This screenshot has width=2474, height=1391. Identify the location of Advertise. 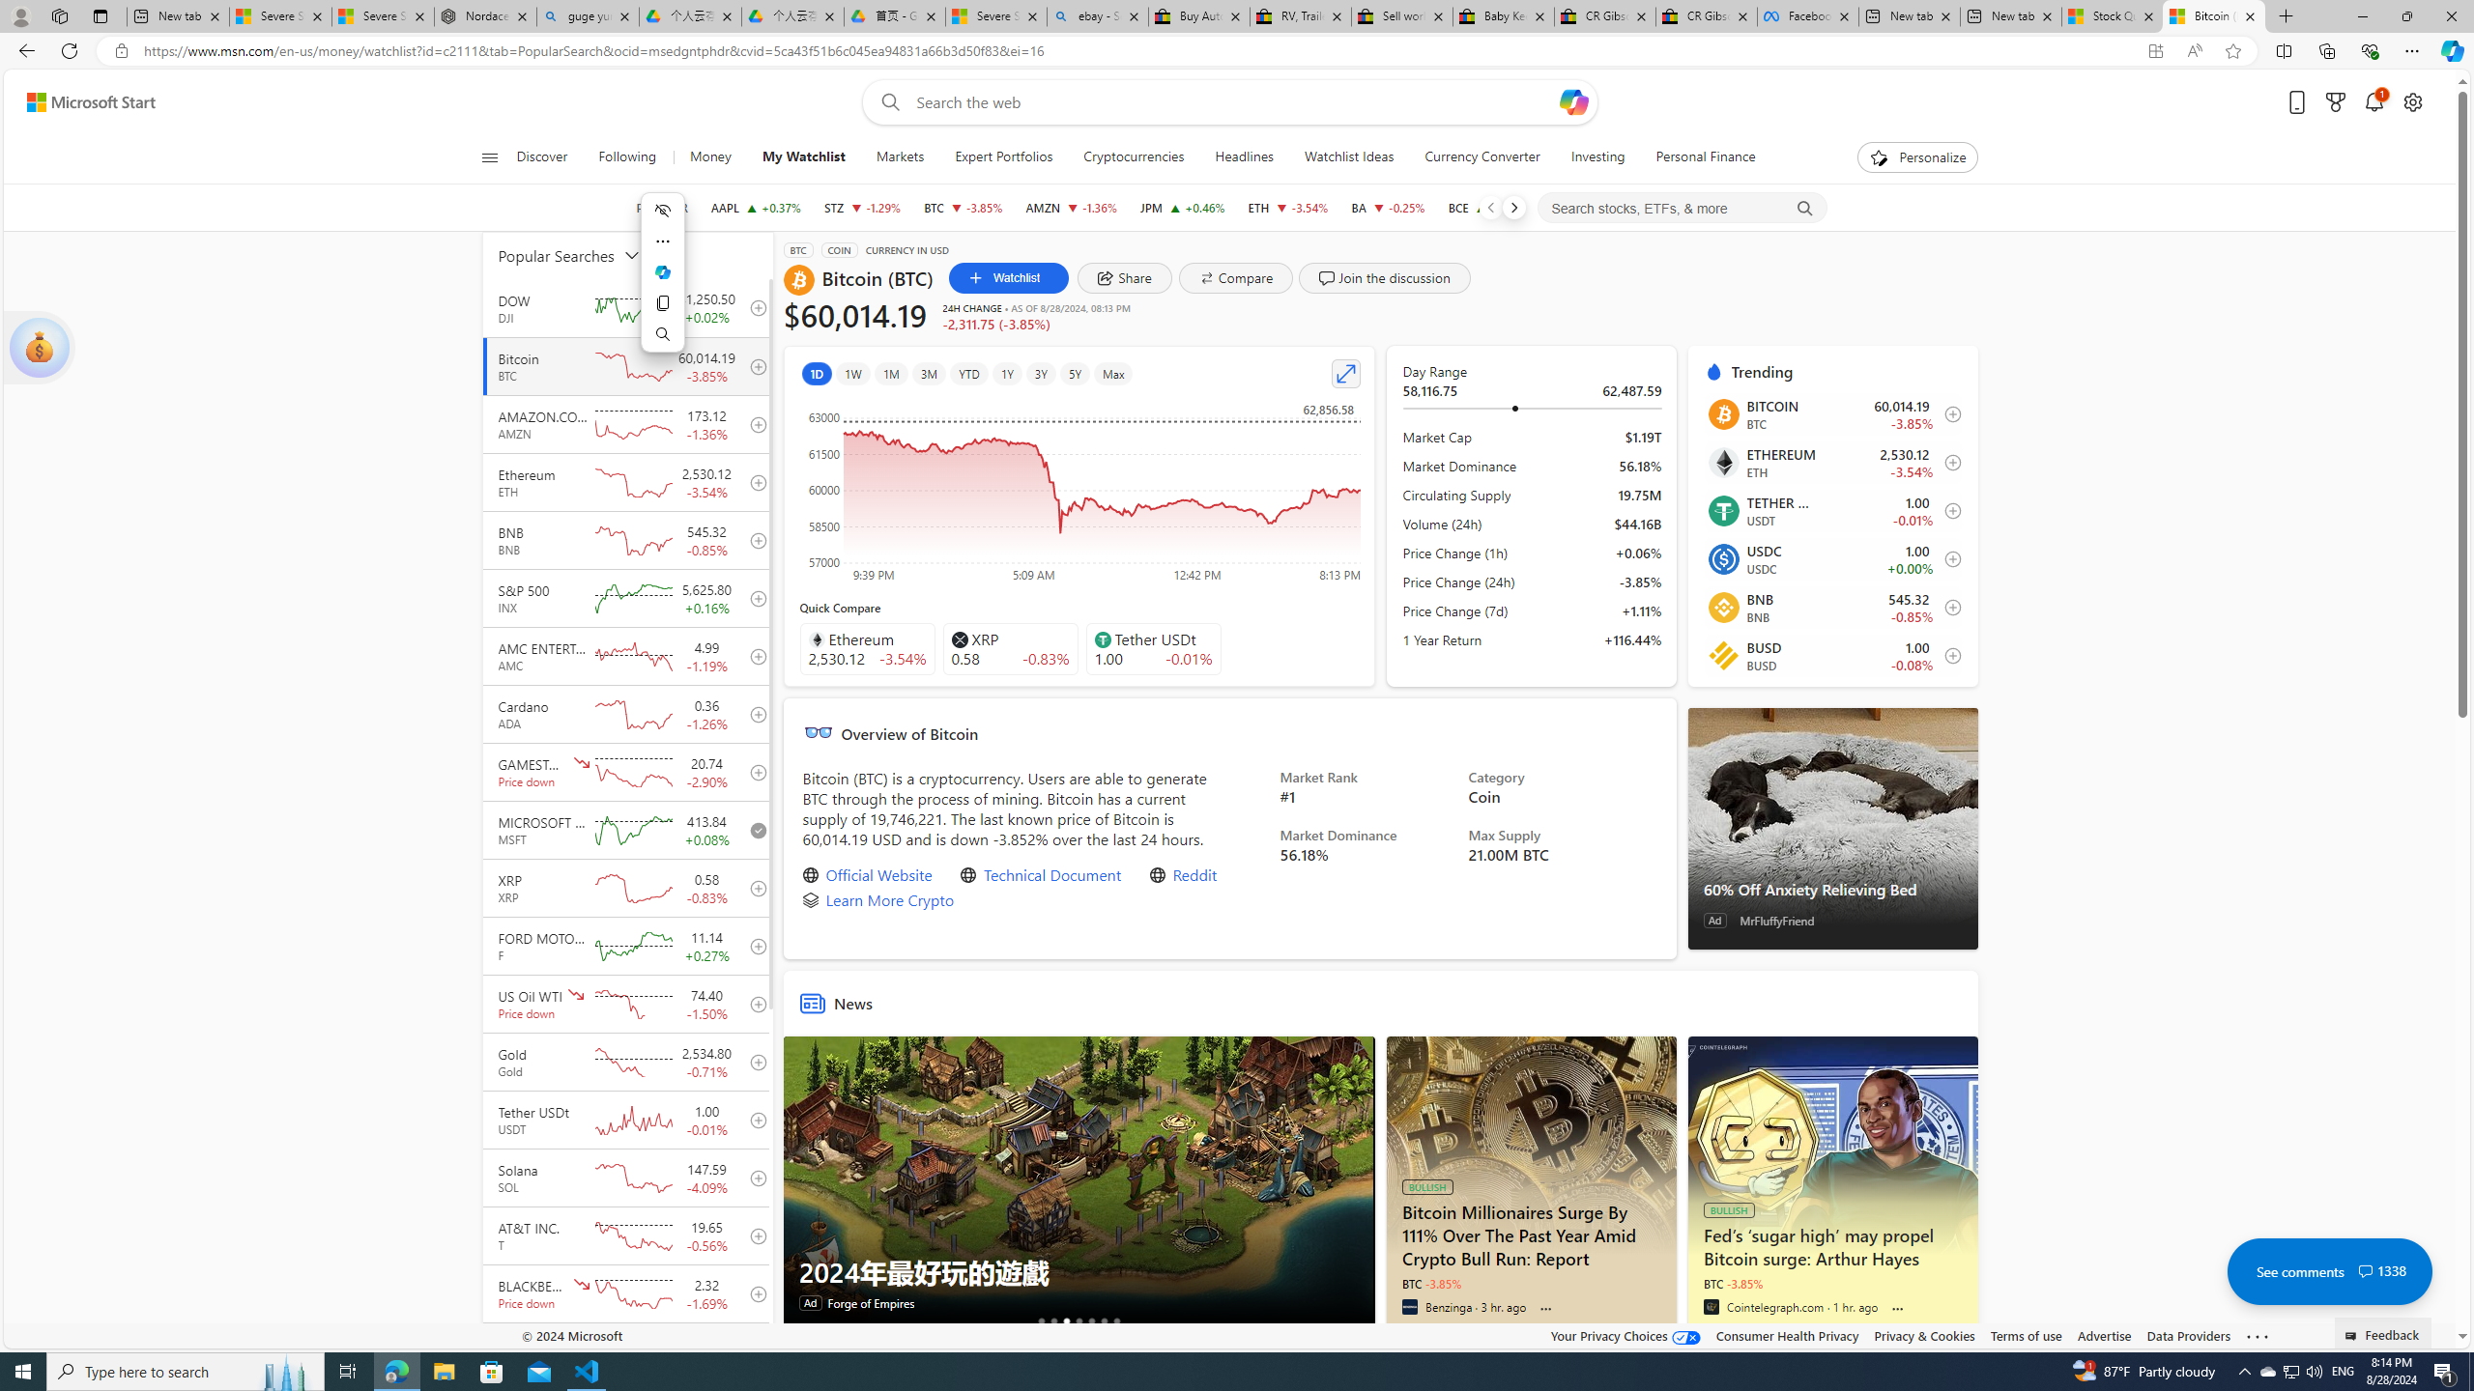
(2103, 1335).